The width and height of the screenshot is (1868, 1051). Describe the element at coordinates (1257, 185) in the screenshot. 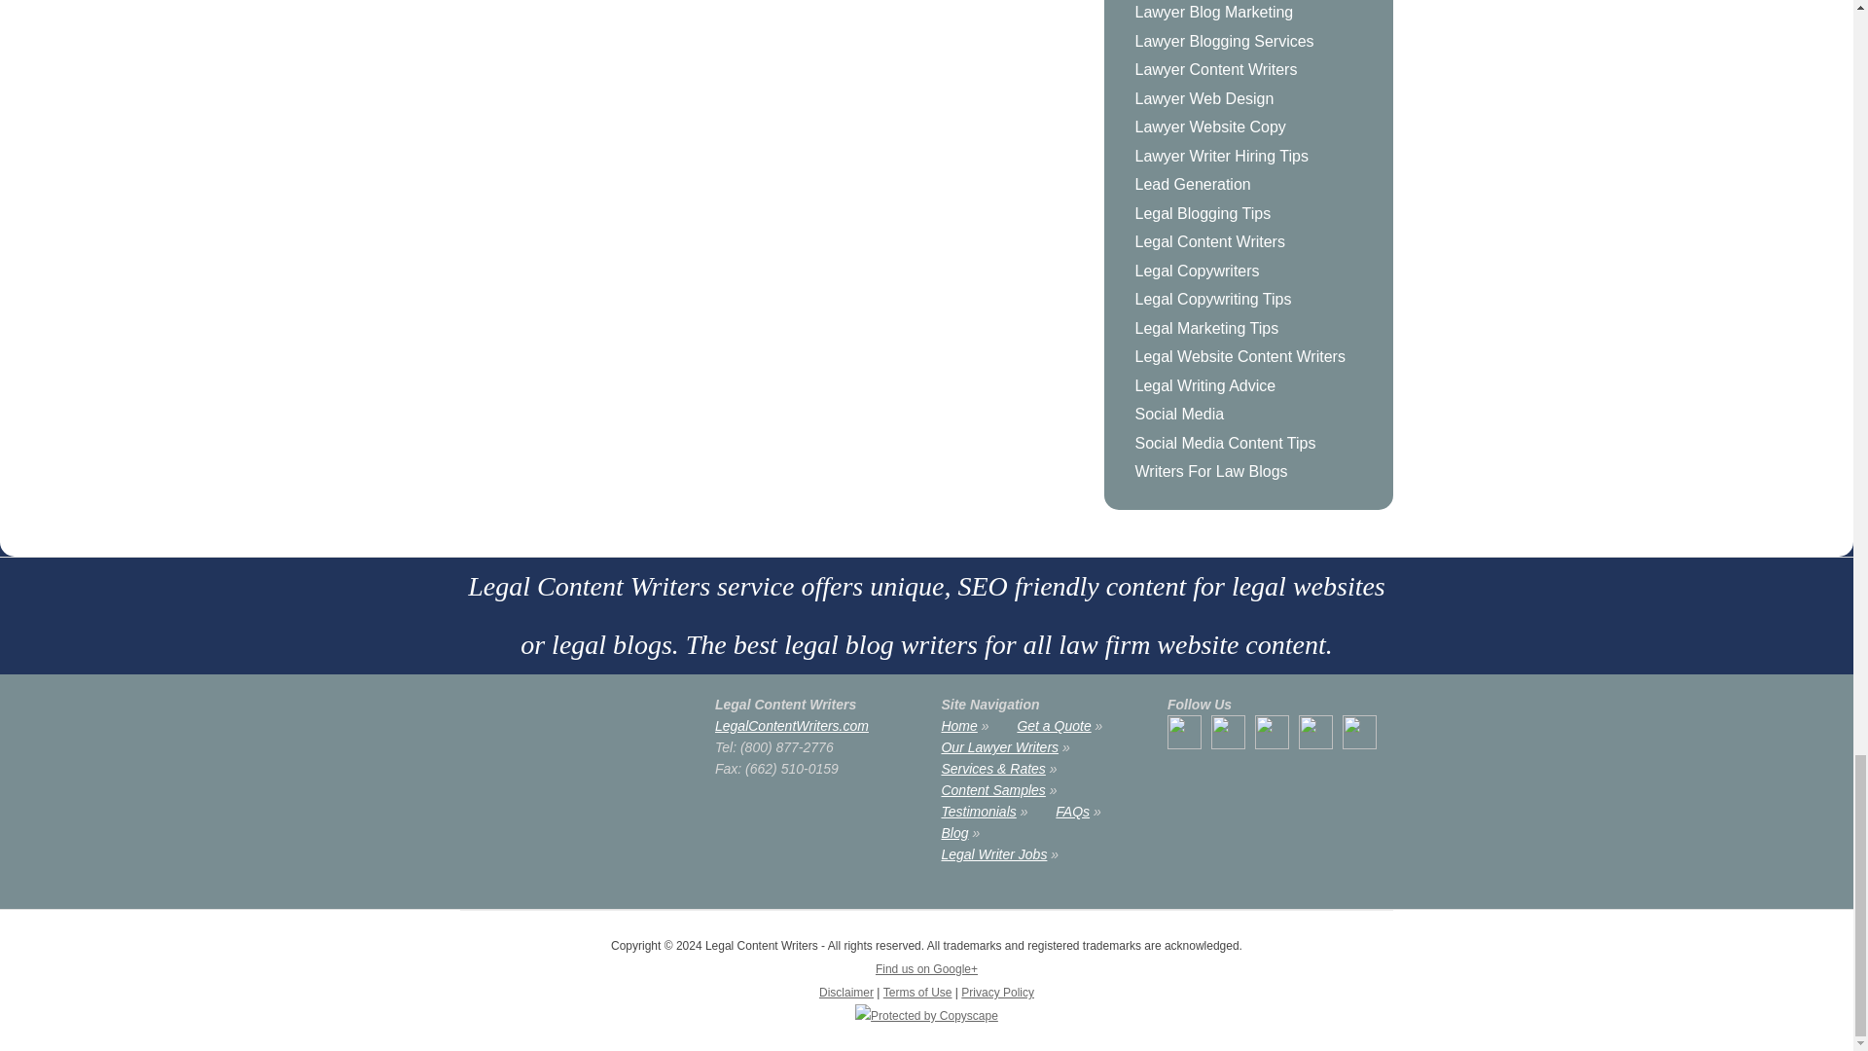

I see `Lead Generation` at that location.